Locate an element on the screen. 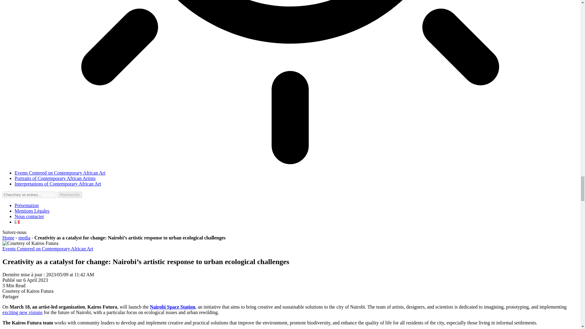 This screenshot has height=329, width=585. Interpretations of Contemporary African Art is located at coordinates (58, 184).